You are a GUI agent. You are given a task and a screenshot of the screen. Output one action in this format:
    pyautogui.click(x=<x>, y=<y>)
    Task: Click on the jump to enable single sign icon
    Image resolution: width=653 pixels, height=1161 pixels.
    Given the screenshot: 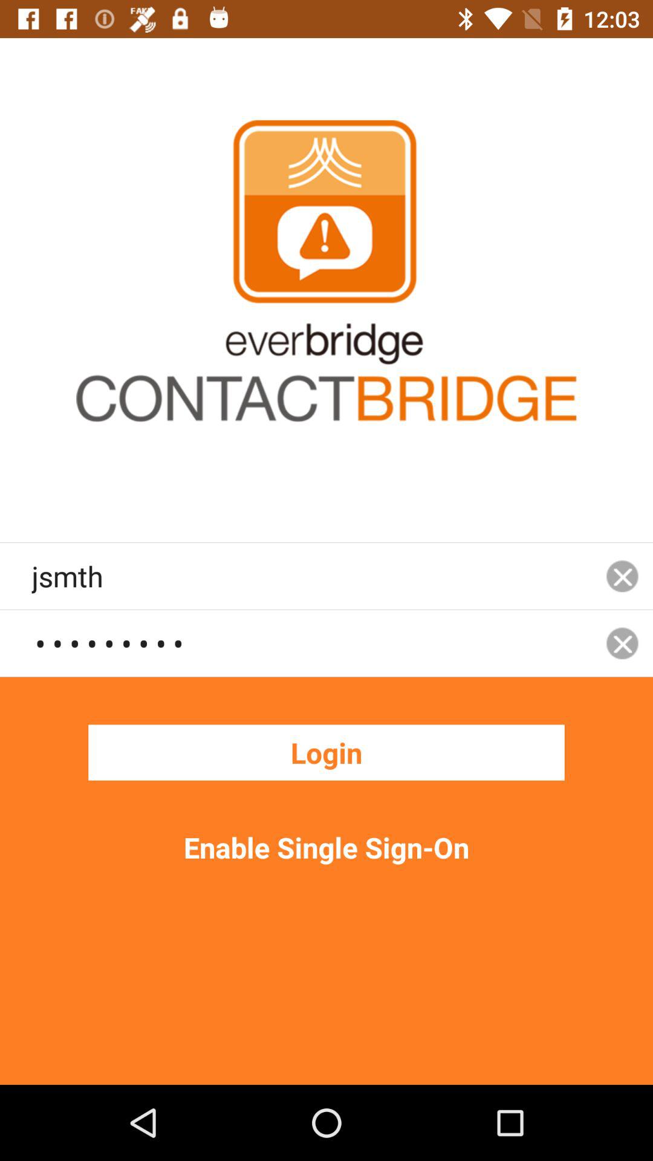 What is the action you would take?
    pyautogui.click(x=326, y=847)
    